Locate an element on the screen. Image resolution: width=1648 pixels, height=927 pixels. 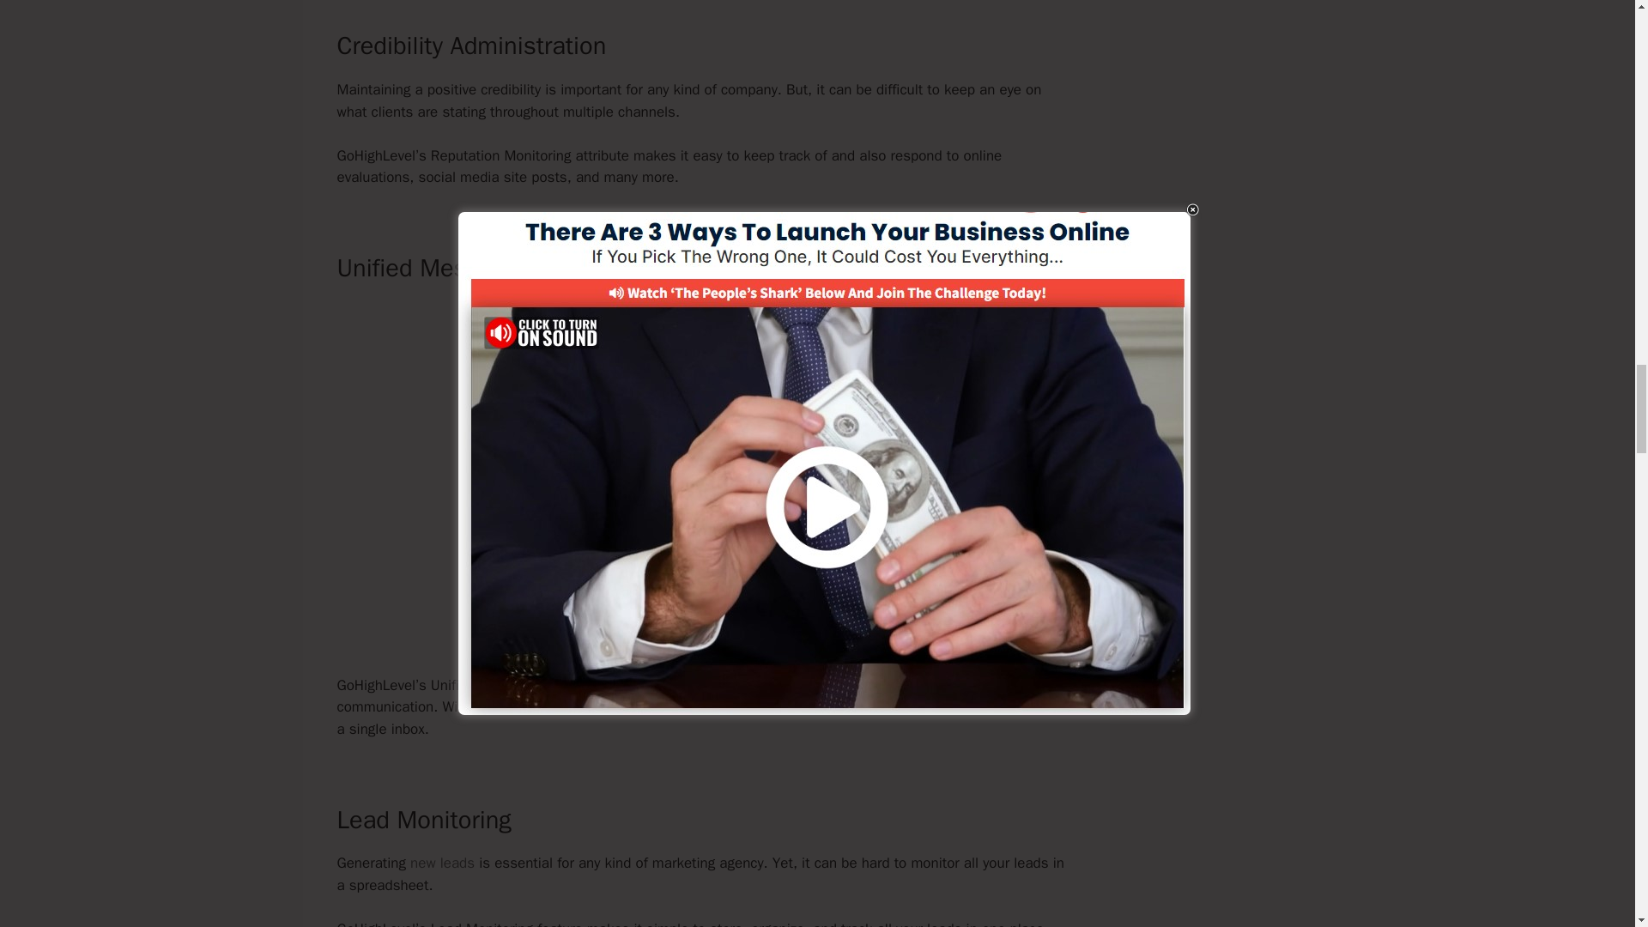
new leads is located at coordinates (442, 863).